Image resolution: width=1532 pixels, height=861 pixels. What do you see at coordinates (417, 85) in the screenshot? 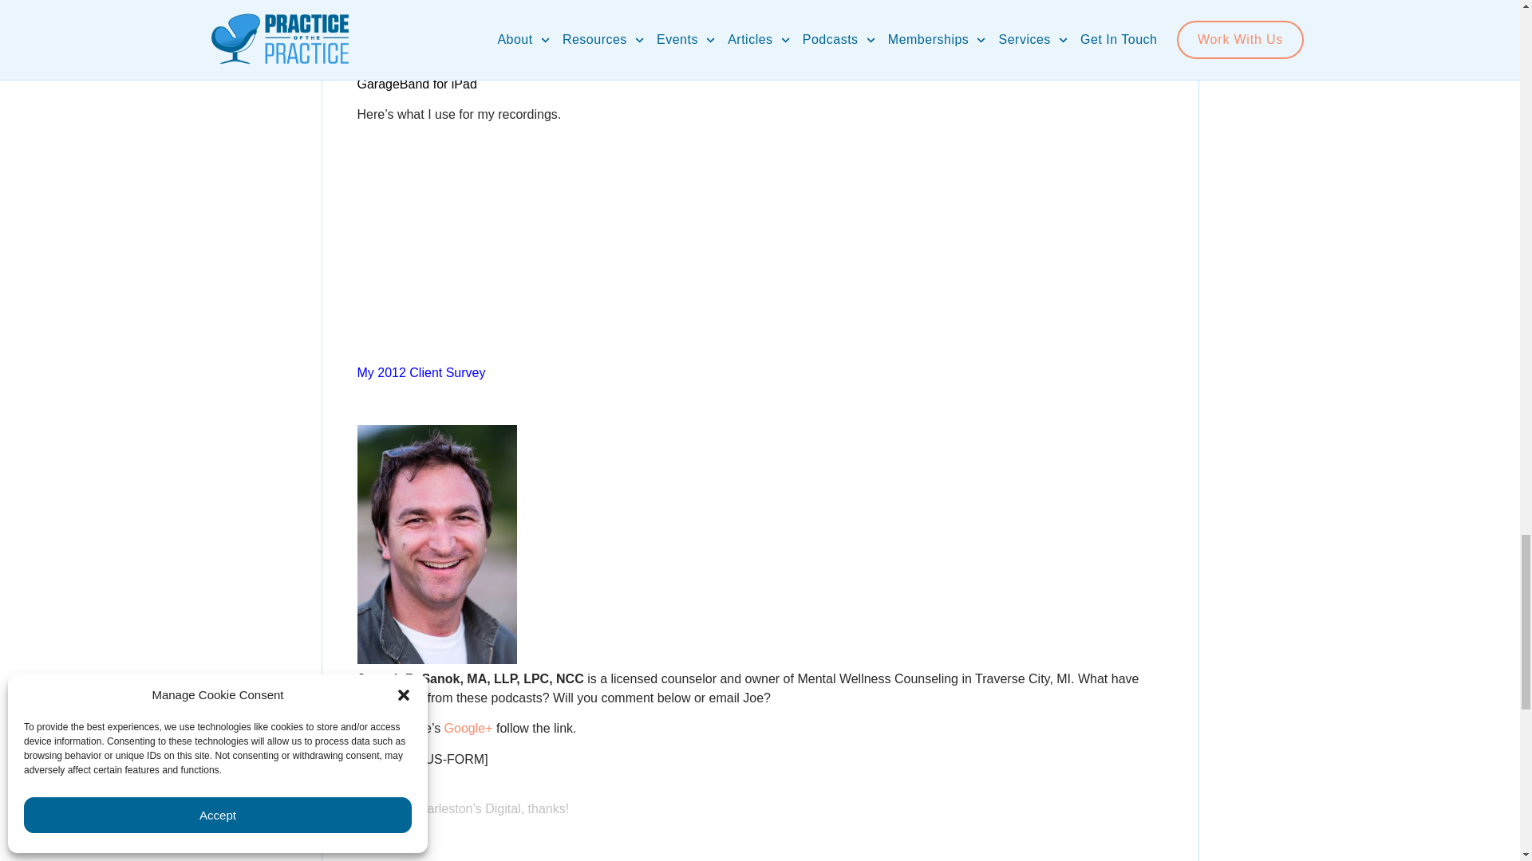
I see `private practice` at bounding box center [417, 85].